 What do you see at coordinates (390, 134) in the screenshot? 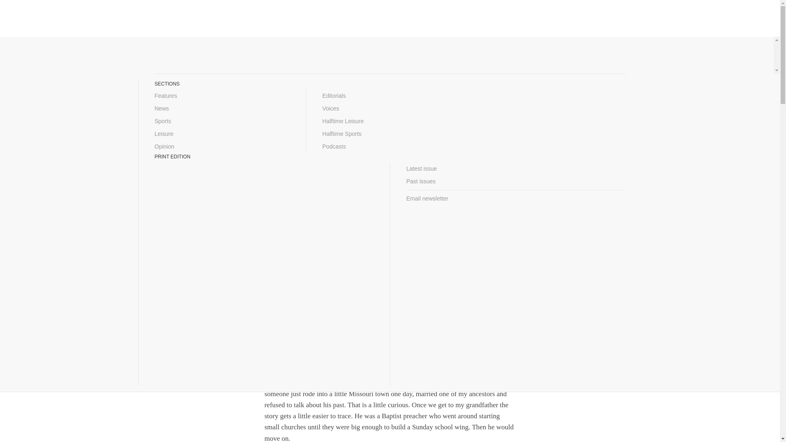
I see `Halftime Sports` at bounding box center [390, 134].